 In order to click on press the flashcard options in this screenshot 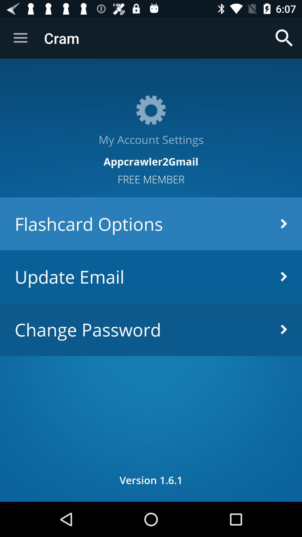, I will do `click(151, 224)`.